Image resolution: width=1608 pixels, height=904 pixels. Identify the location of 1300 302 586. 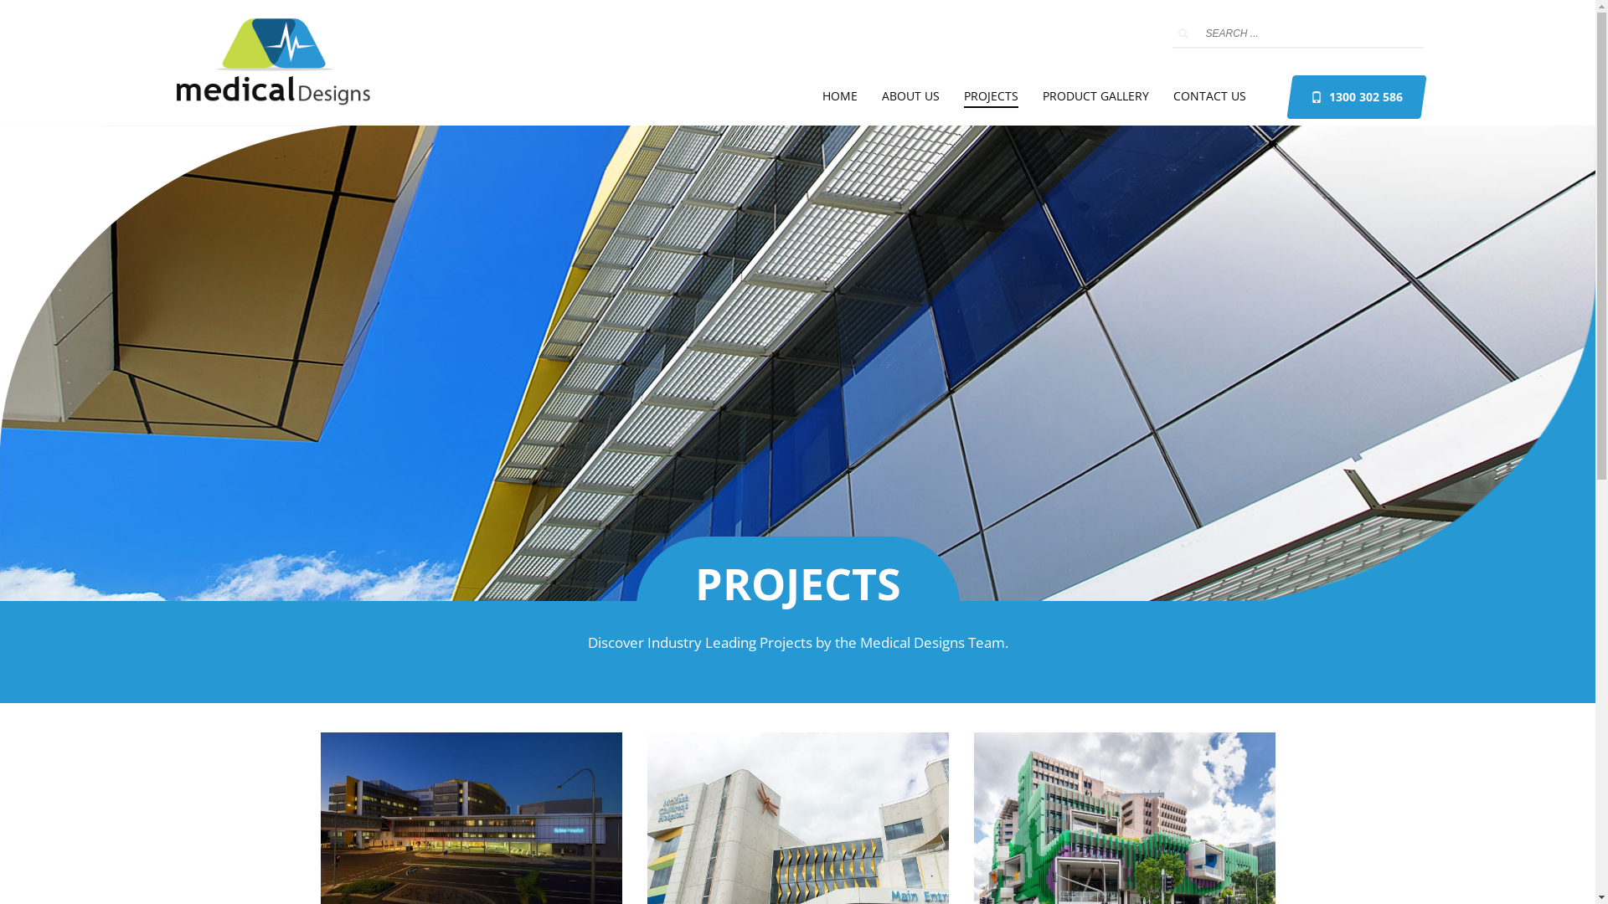
(1357, 97).